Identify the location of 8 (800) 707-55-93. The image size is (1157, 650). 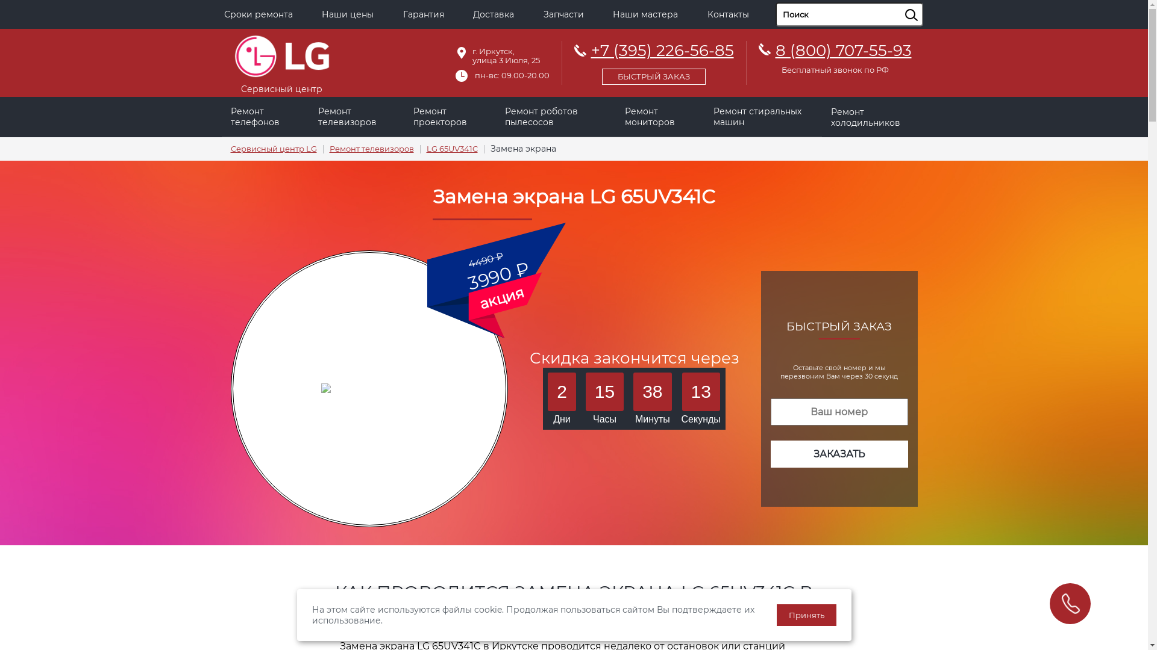
(843, 51).